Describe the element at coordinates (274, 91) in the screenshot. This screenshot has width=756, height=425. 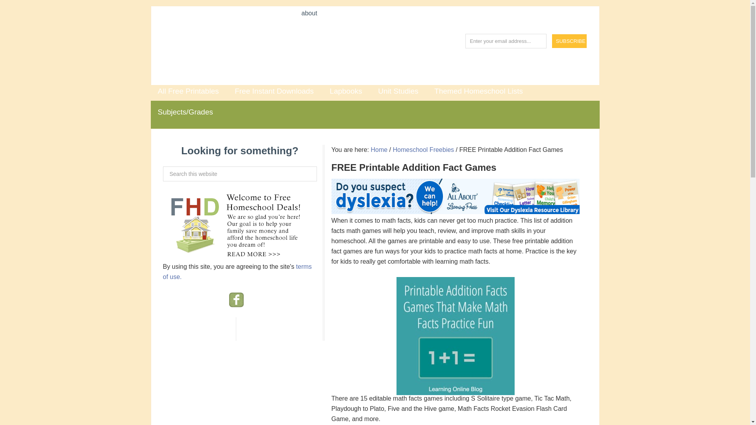
I see `Free Instant Downloads` at that location.